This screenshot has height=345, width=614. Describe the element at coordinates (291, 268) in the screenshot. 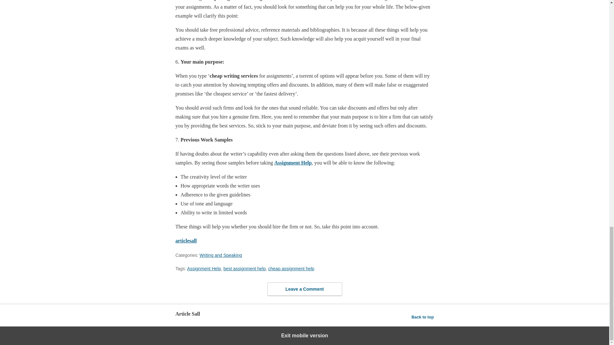

I see `cheap assignment help` at that location.